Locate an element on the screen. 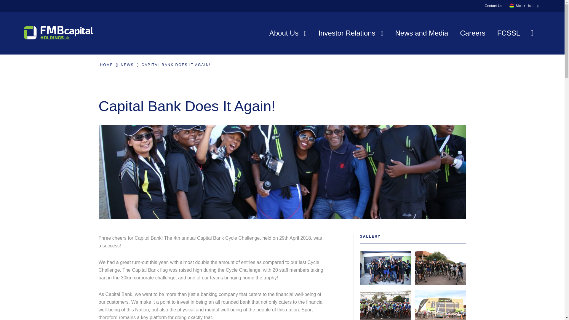 The image size is (569, 320). Contact Us is located at coordinates (493, 6).